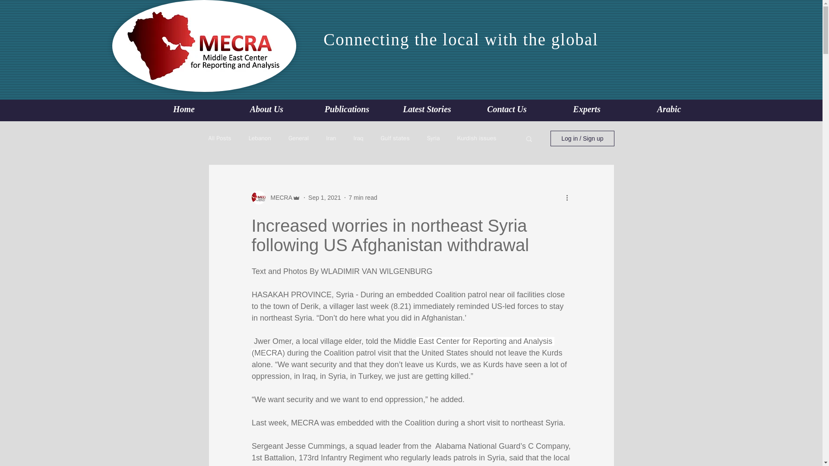  Describe the element at coordinates (325, 198) in the screenshot. I see `Sep 1, 2021` at that location.